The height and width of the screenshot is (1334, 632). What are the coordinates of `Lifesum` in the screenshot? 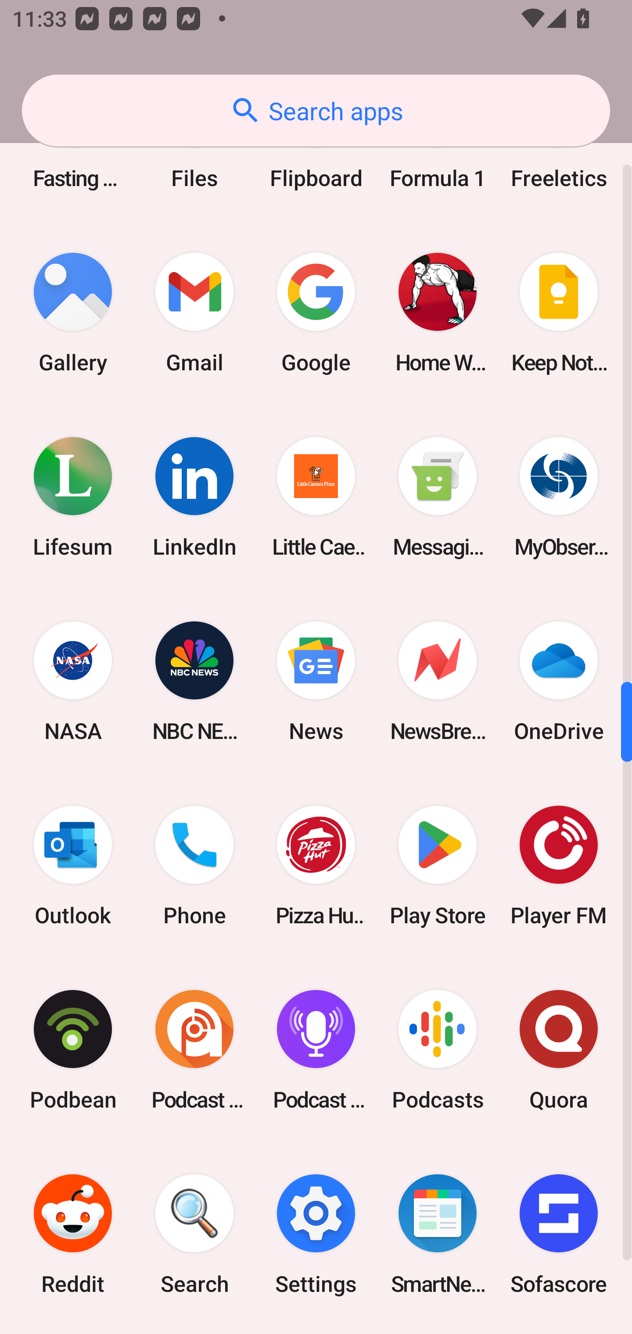 It's located at (73, 498).